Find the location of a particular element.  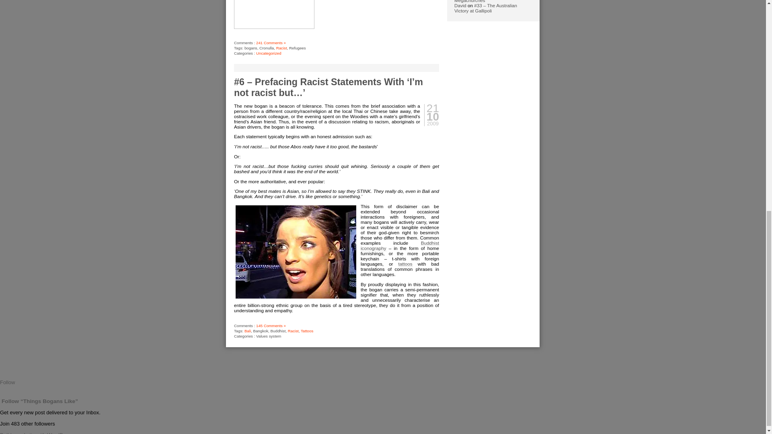

Racist is located at coordinates (281, 48).